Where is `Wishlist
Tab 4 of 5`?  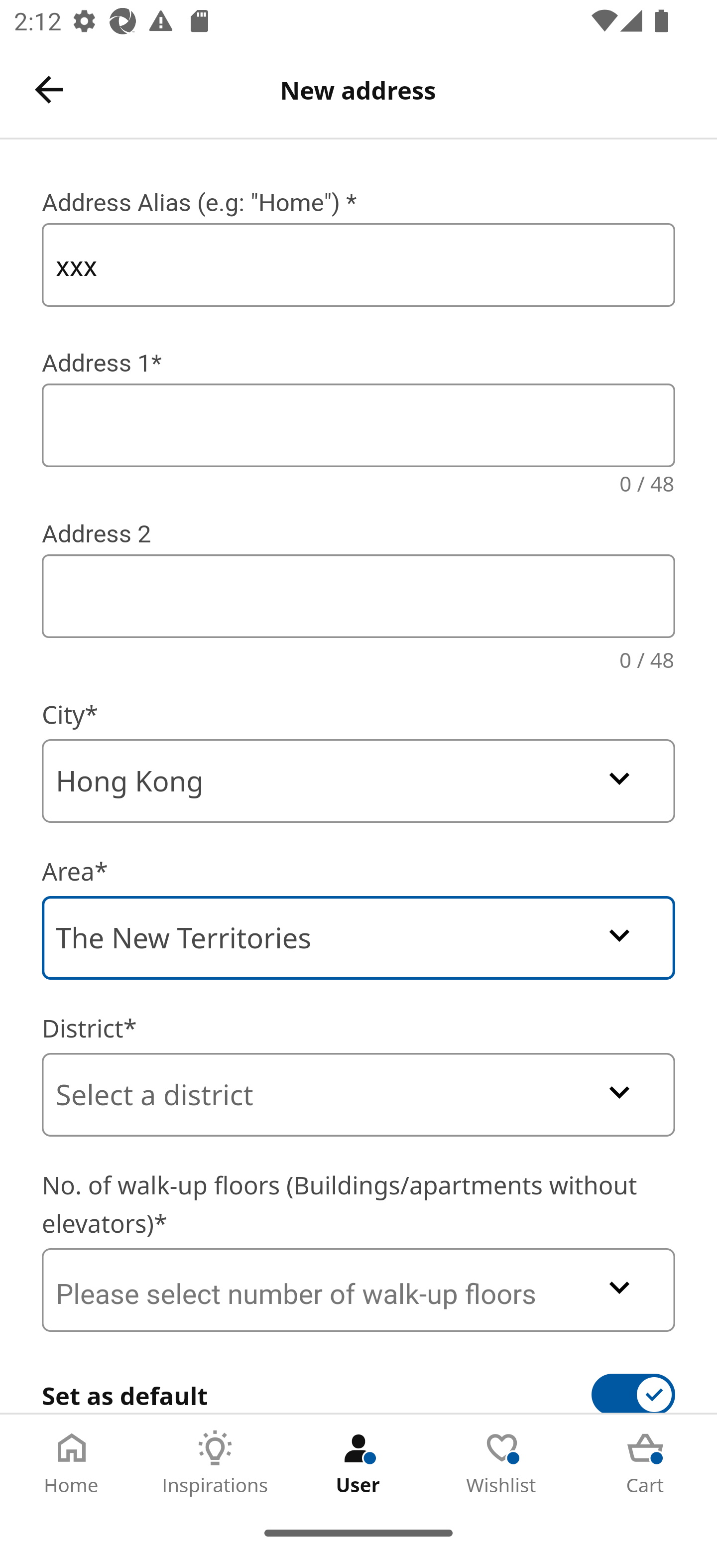 Wishlist
Tab 4 of 5 is located at coordinates (502, 1463).